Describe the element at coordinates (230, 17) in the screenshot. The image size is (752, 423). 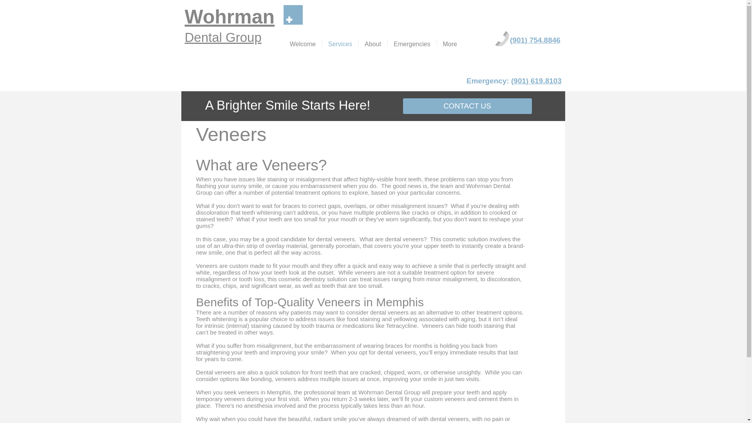
I see `Wohrman` at that location.